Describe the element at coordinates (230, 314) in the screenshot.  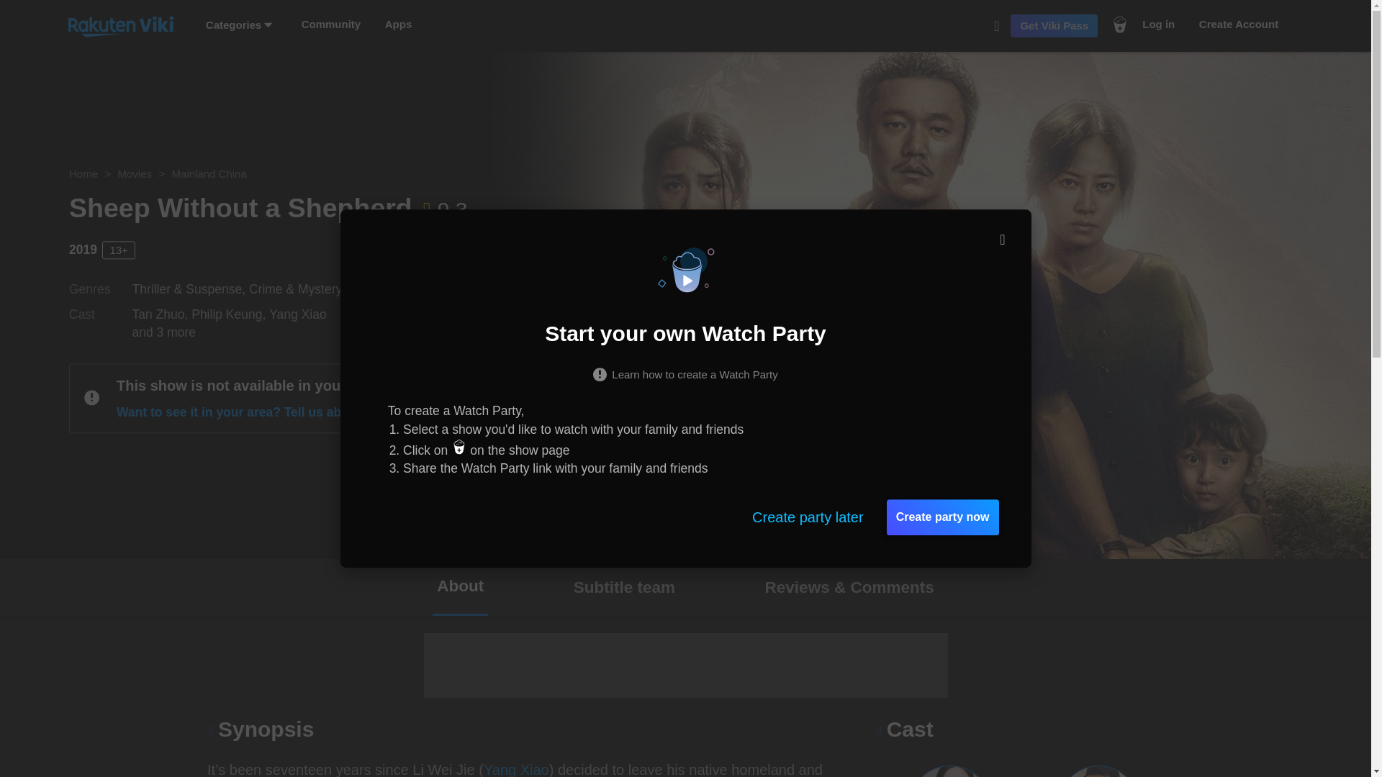
I see `Philip Keung,` at that location.